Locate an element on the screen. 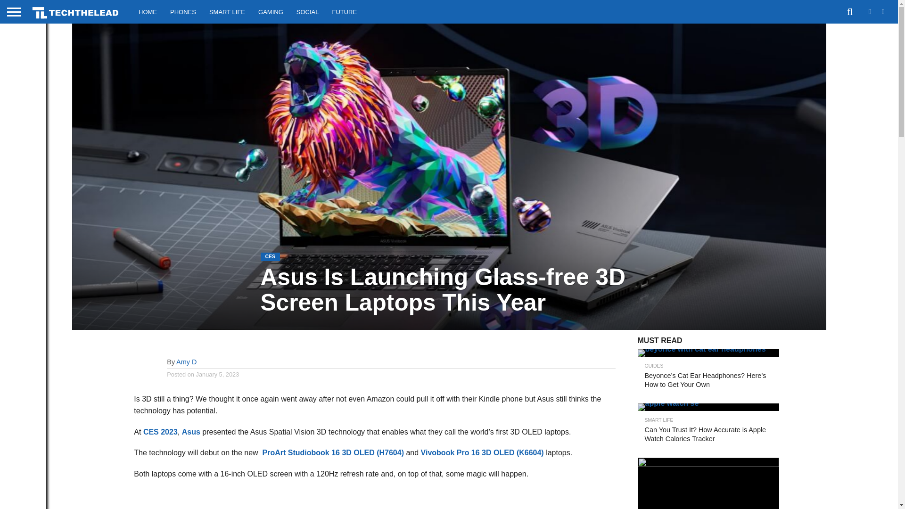 The image size is (905, 509). PHONES is located at coordinates (183, 11).